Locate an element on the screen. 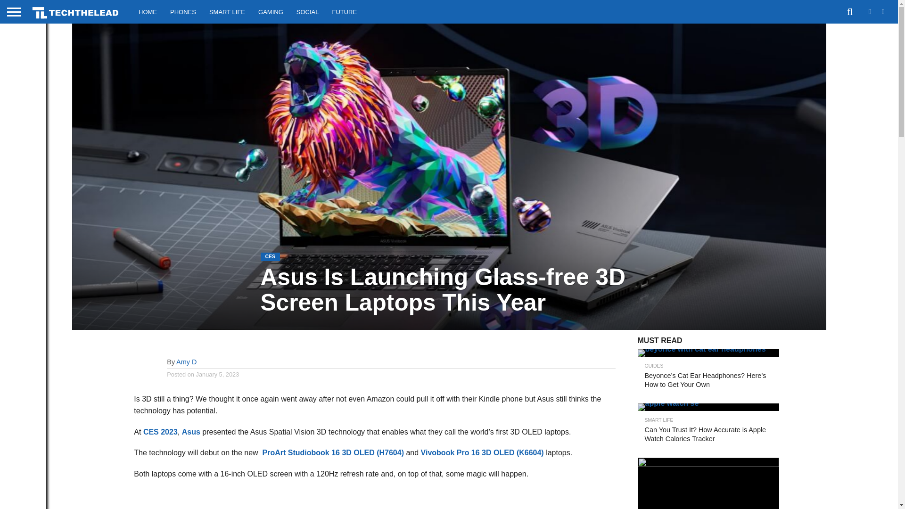 The image size is (905, 509). PHONES is located at coordinates (183, 11).